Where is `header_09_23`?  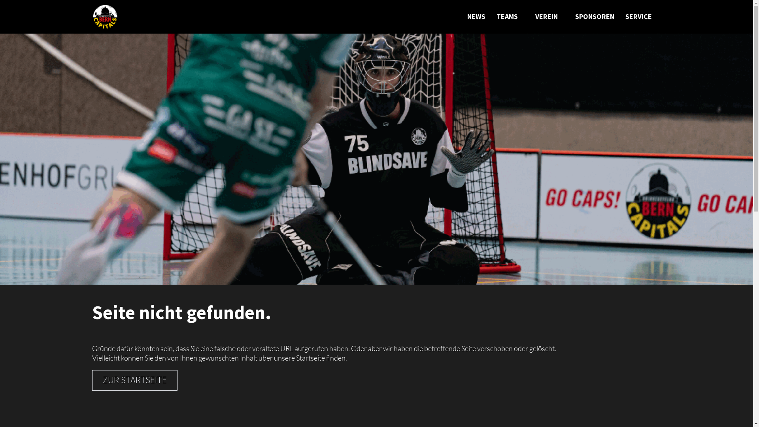
header_09_23 is located at coordinates (376, 159).